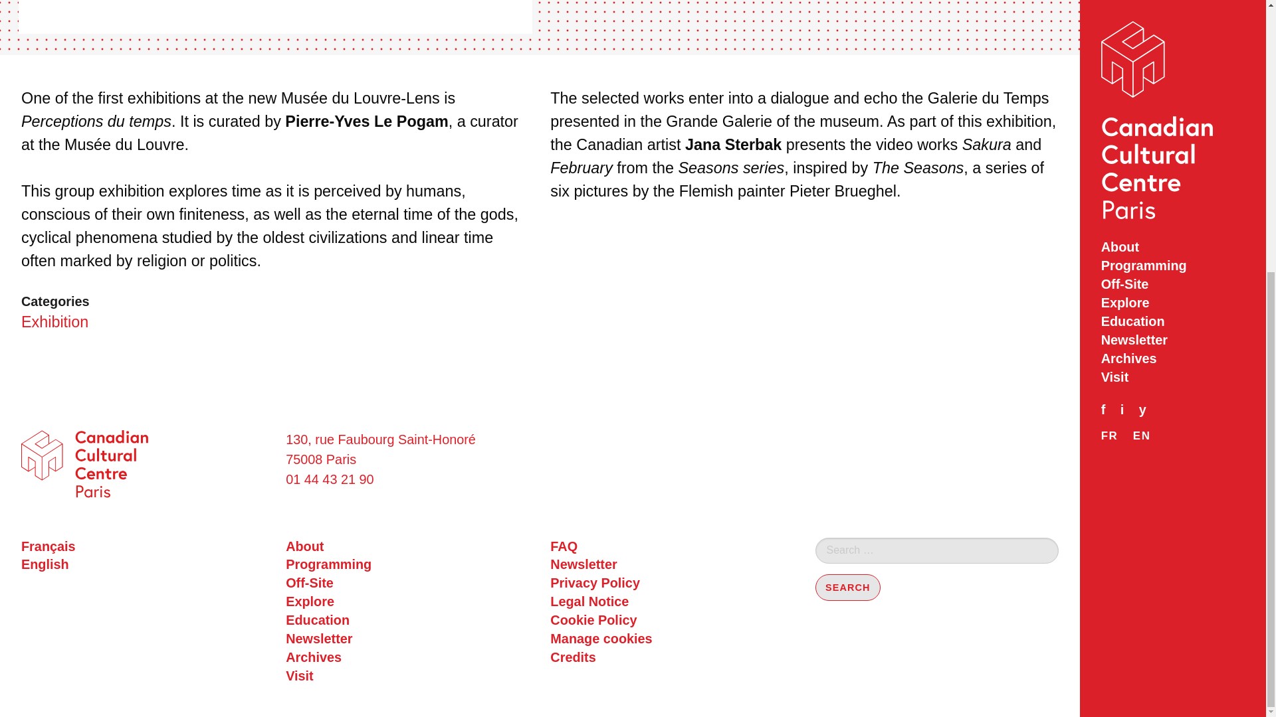 This screenshot has width=1276, height=717. Describe the element at coordinates (1142, 5) in the screenshot. I see `EN` at that location.